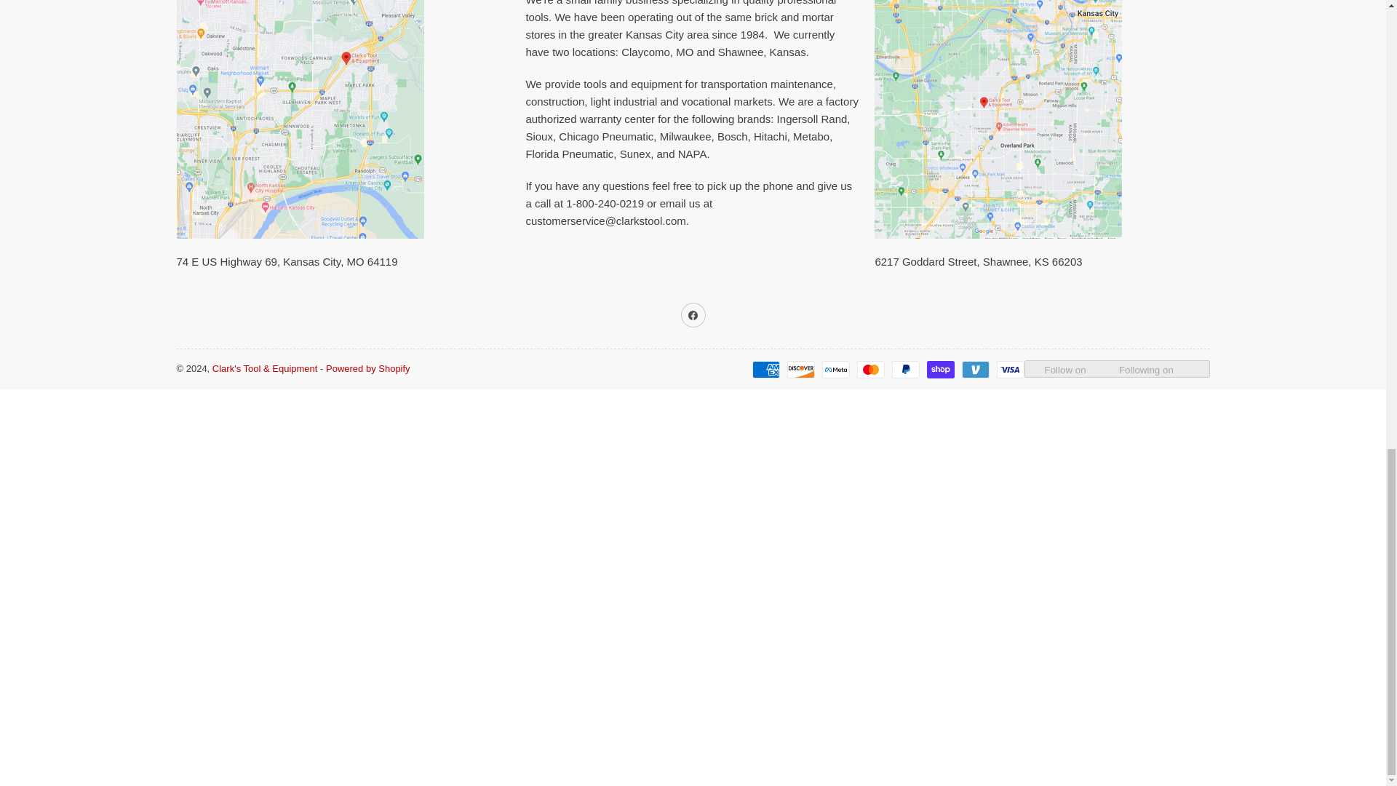 The image size is (1397, 786). I want to click on Mastercard, so click(870, 369).